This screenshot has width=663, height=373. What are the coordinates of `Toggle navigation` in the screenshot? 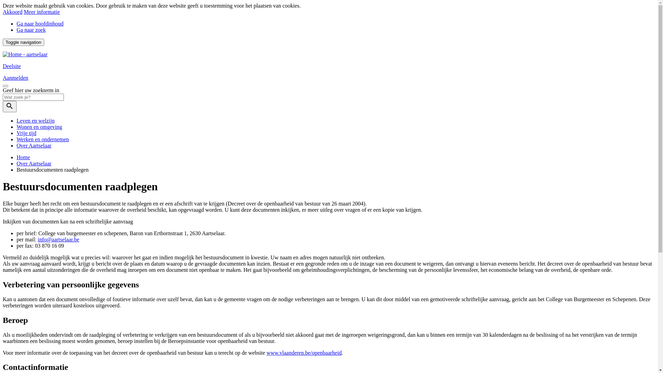 It's located at (23, 42).